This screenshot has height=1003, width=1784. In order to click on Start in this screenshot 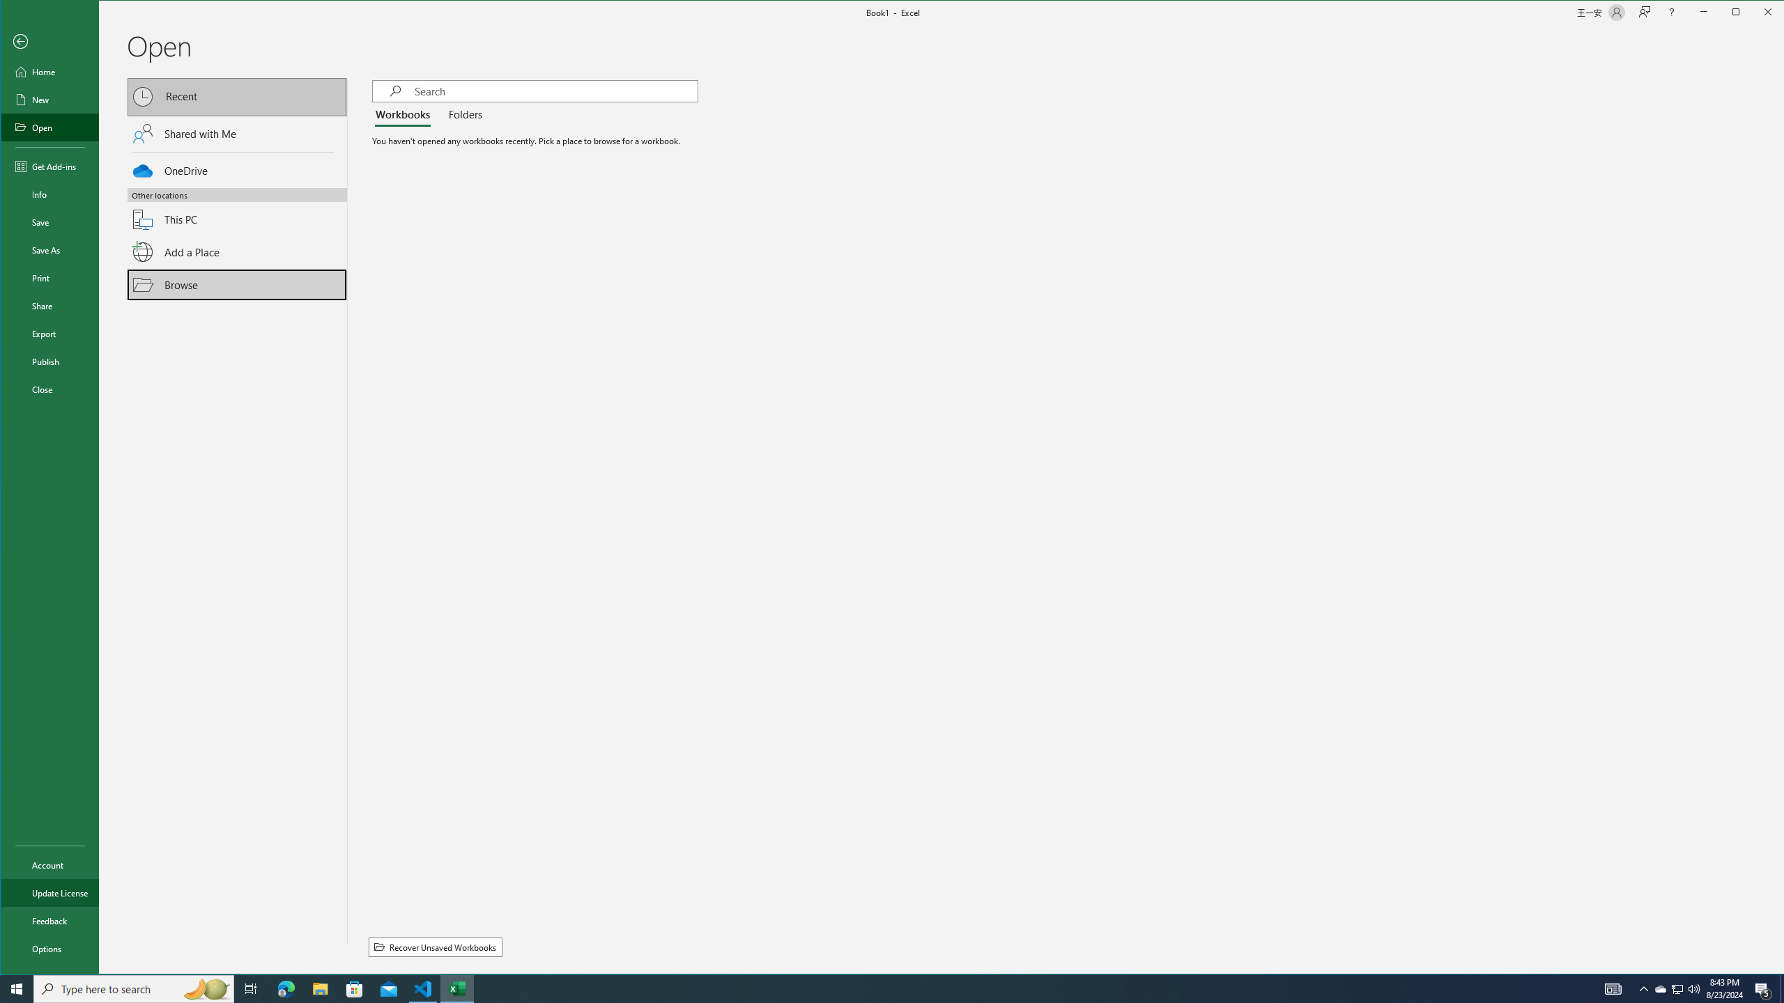, I will do `click(17, 989)`.